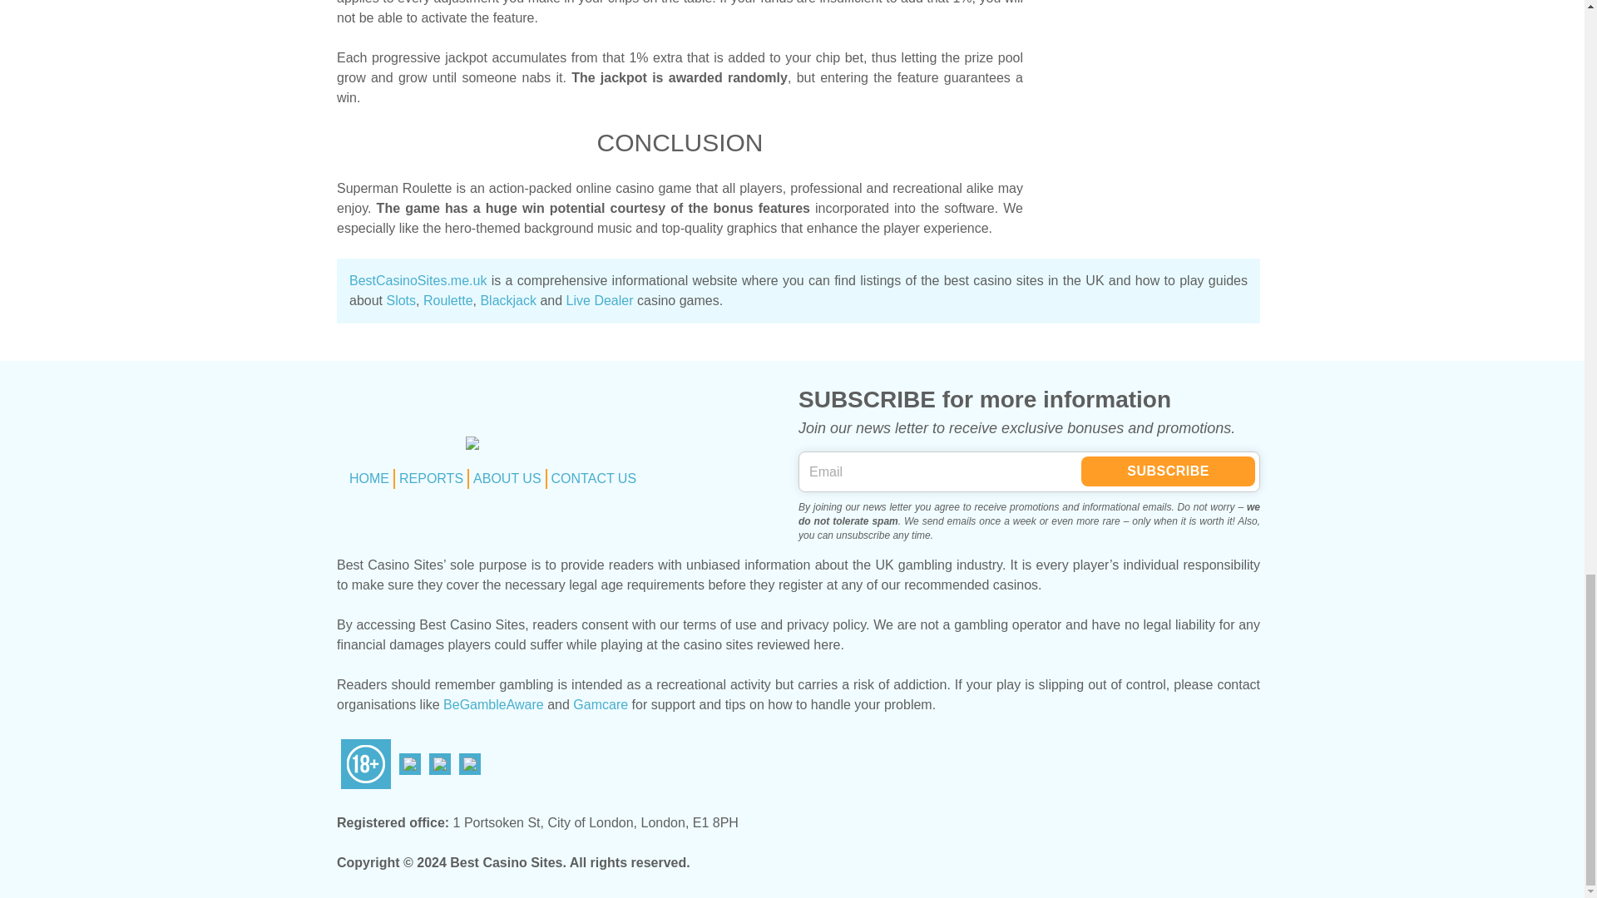 This screenshot has width=1597, height=898. What do you see at coordinates (601, 705) in the screenshot?
I see `Gamcare` at bounding box center [601, 705].